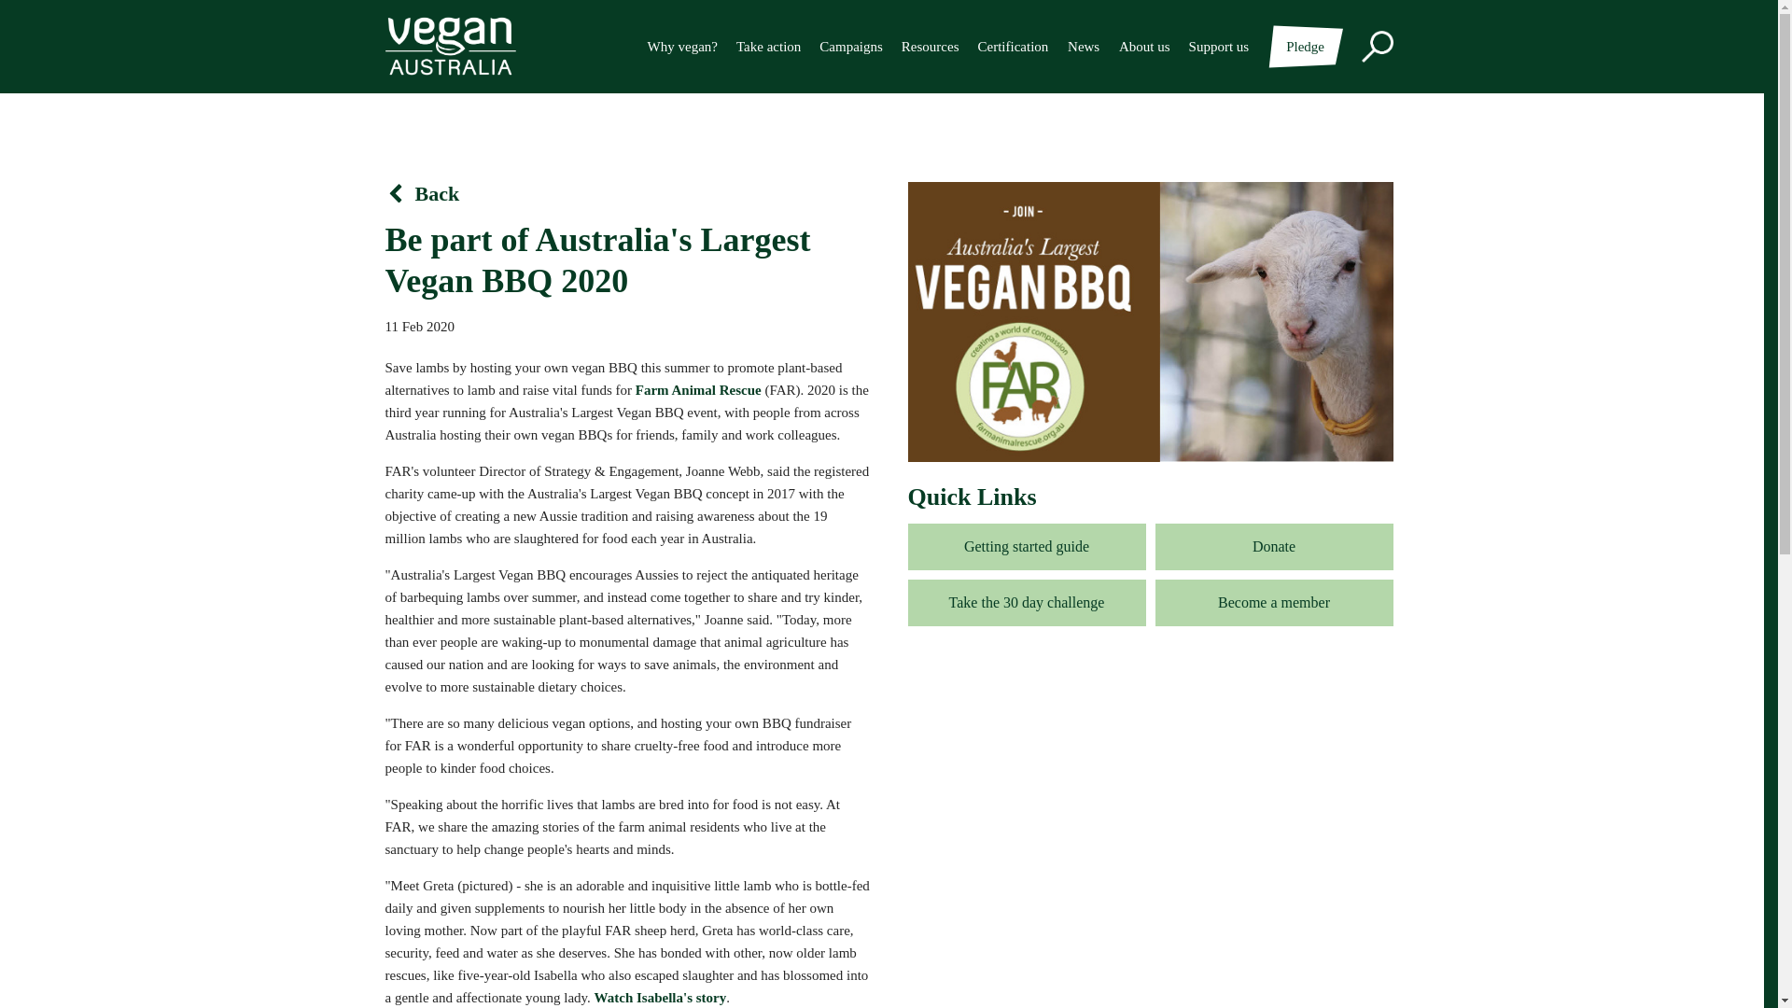 Image resolution: width=1792 pixels, height=1008 pixels. Describe the element at coordinates (1305, 46) in the screenshot. I see `Pledge` at that location.